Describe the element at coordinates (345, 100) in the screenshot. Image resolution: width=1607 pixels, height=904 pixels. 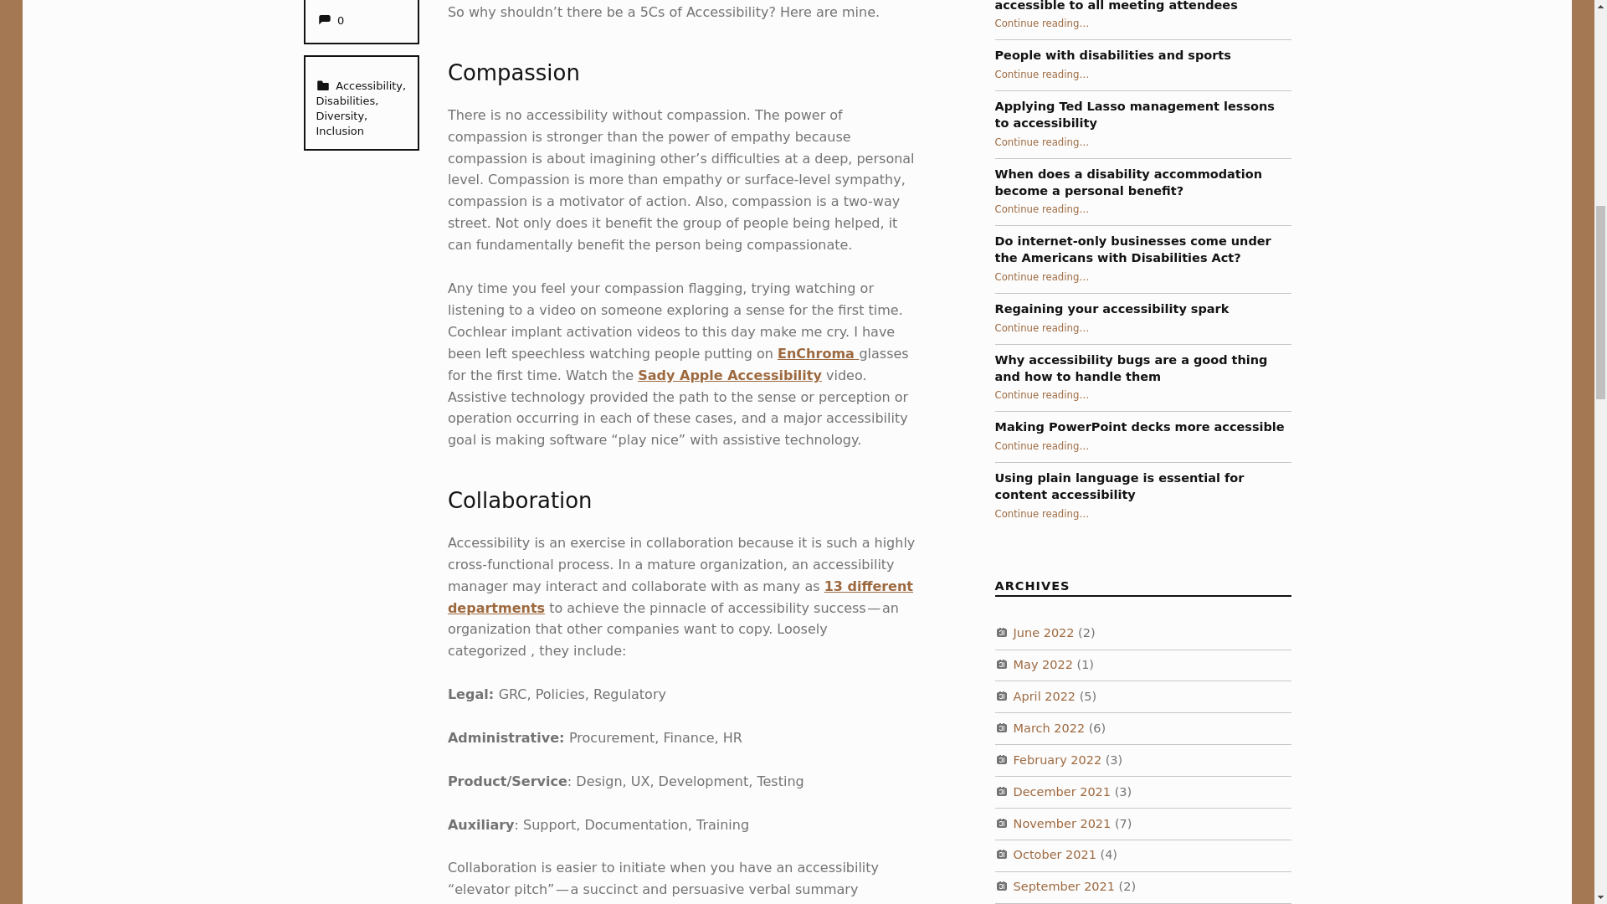
I see `Disabilities` at that location.